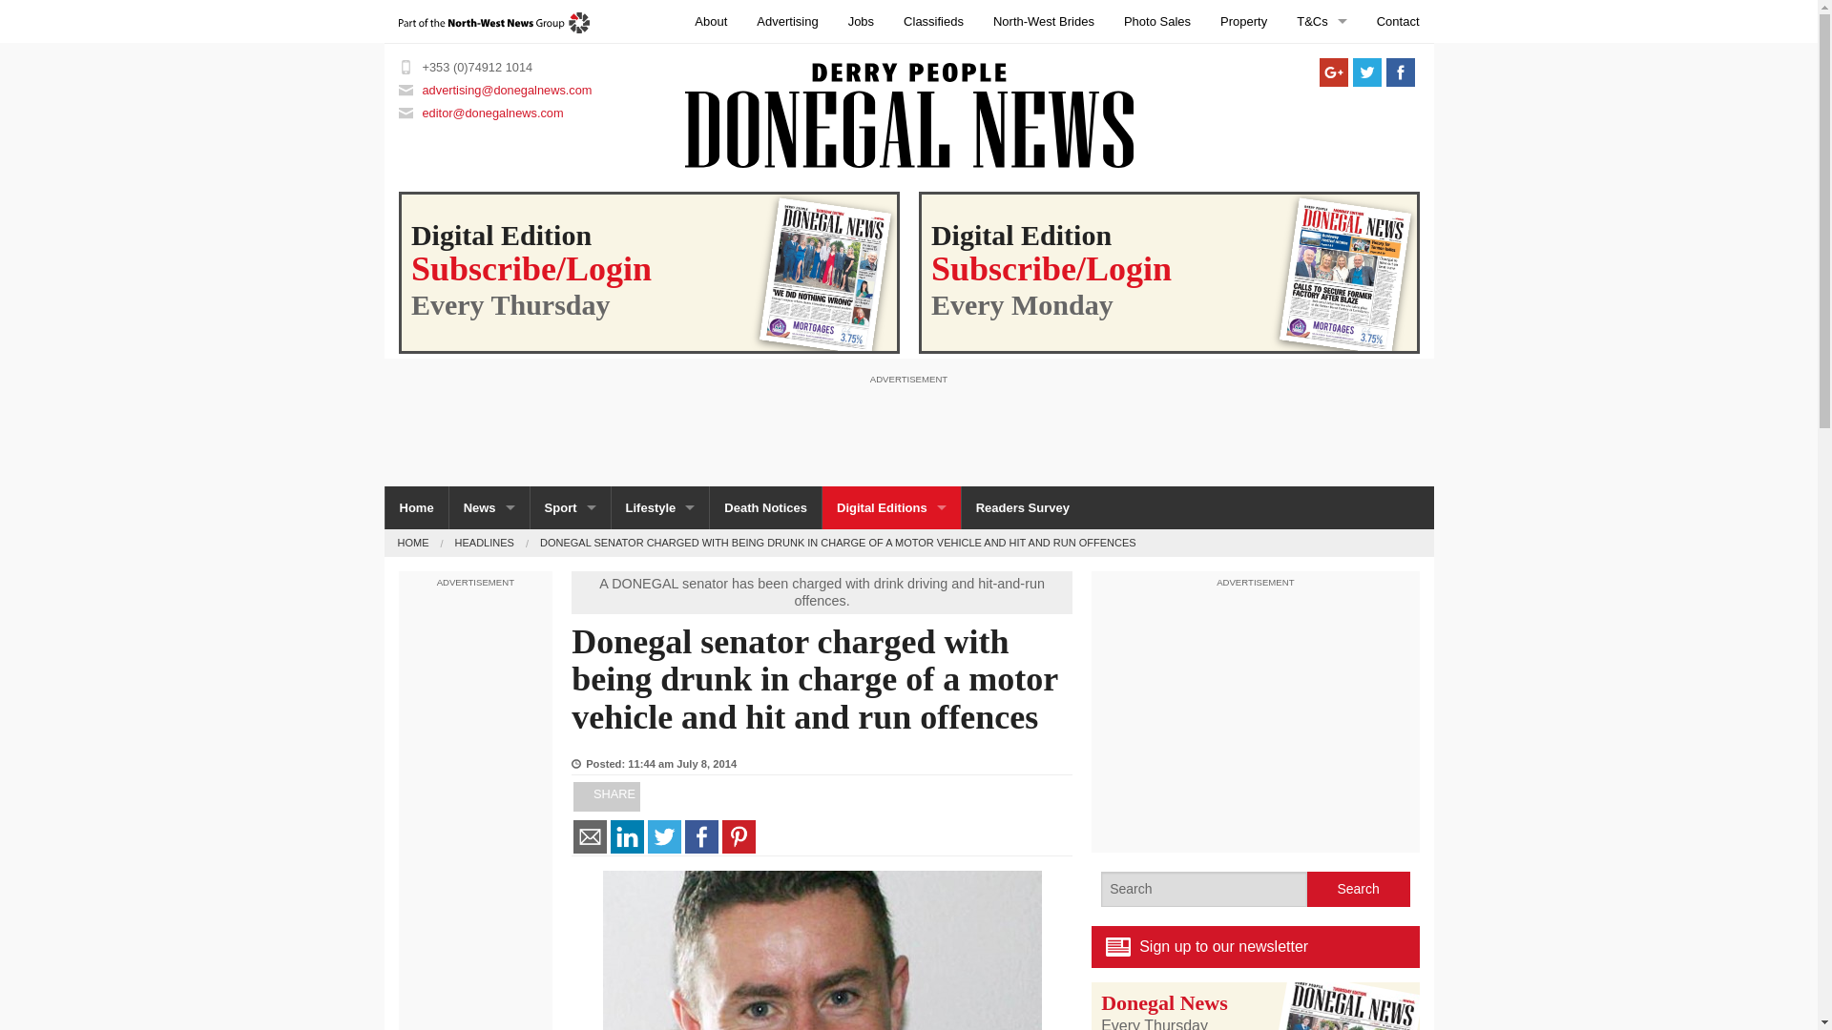  Describe the element at coordinates (664, 836) in the screenshot. I see `twitter` at that location.